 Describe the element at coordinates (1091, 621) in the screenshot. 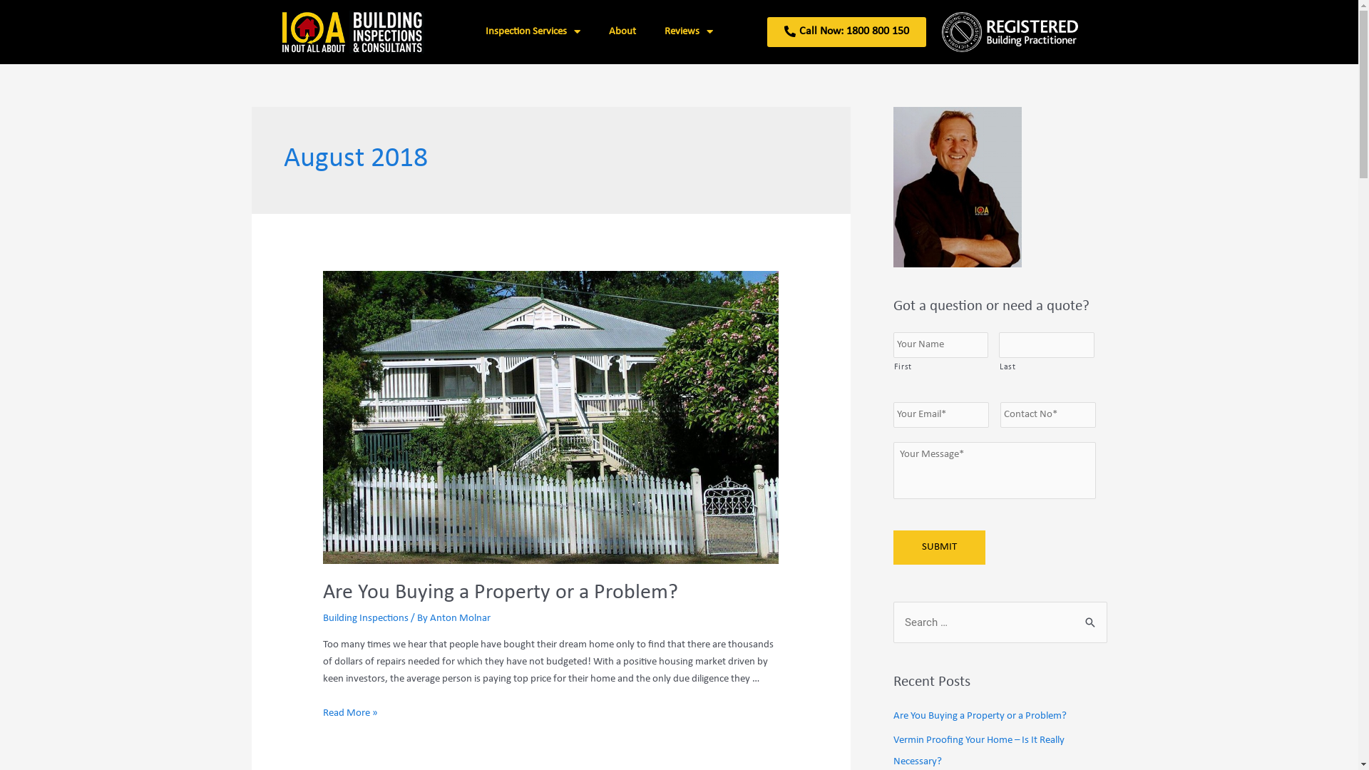

I see `Search` at that location.